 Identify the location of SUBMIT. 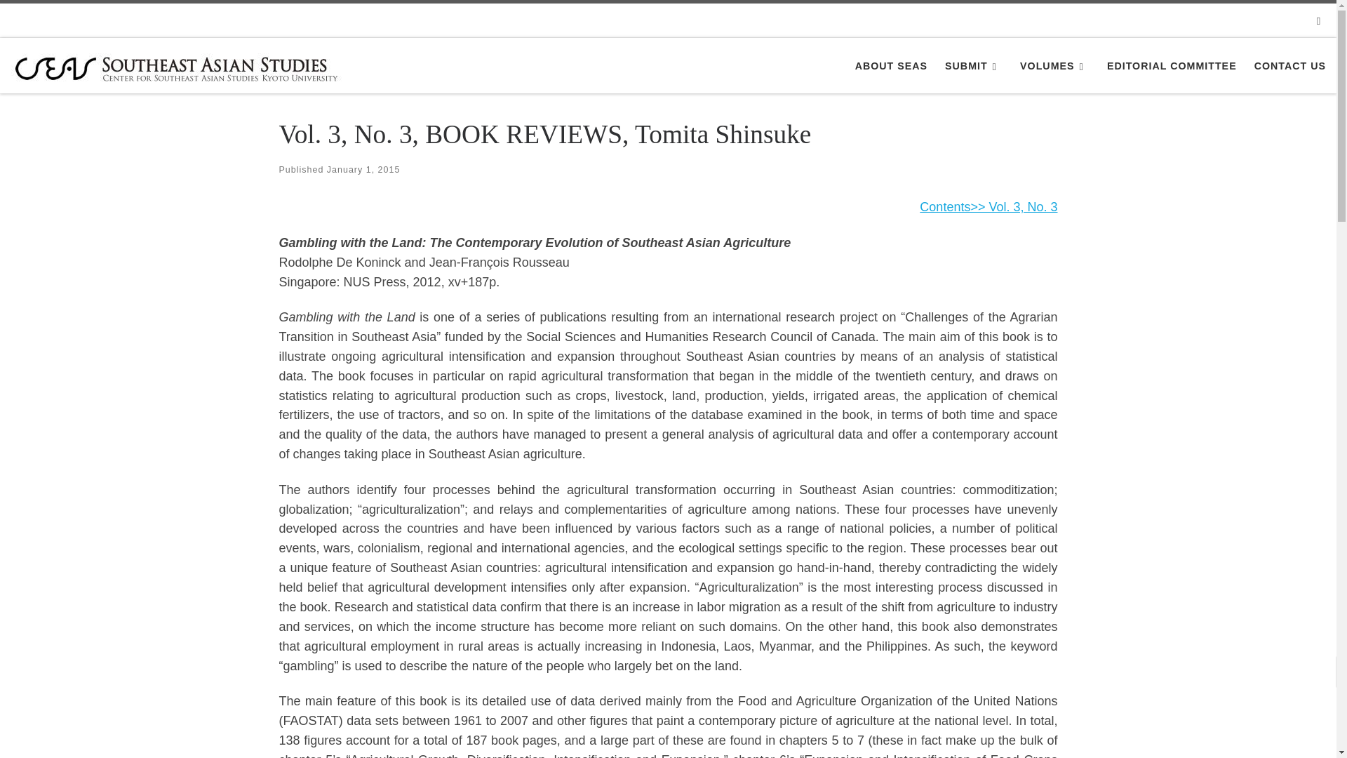
(974, 66).